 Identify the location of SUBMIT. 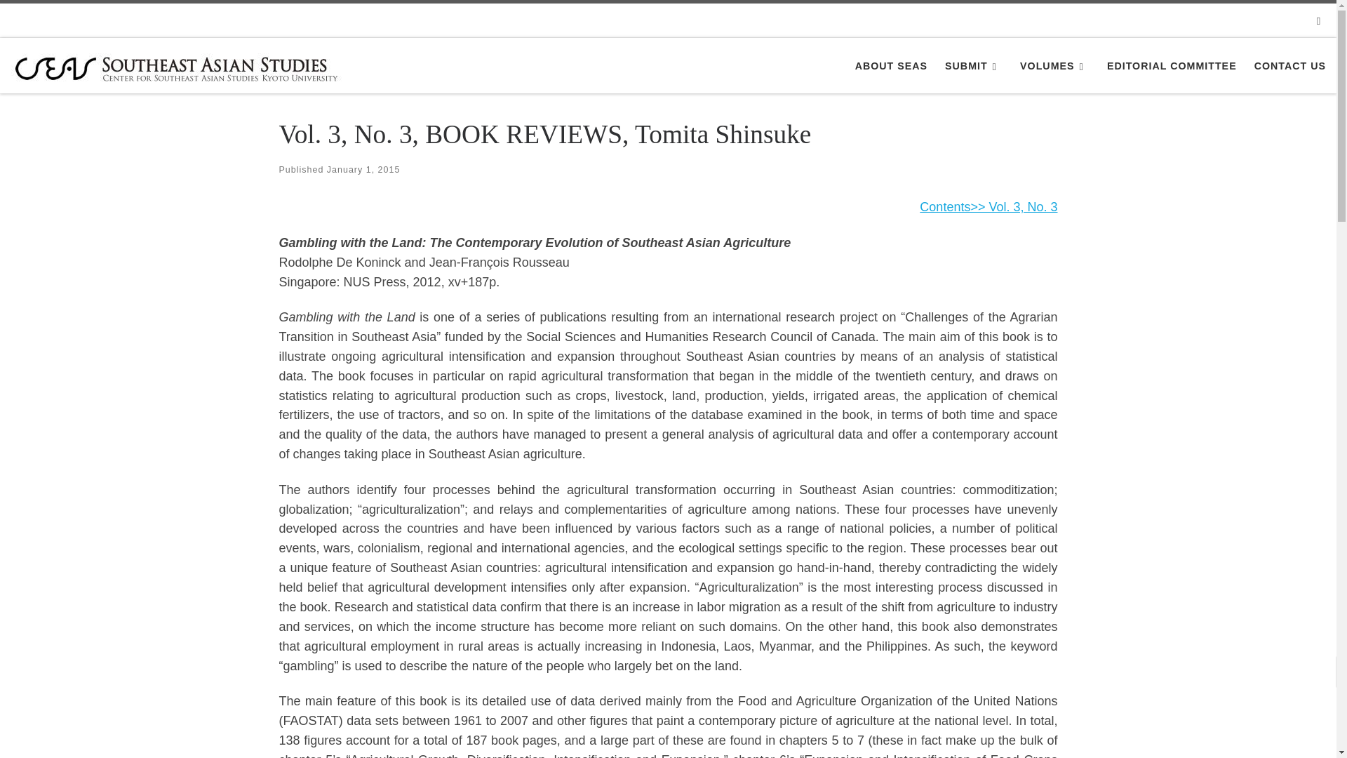
(974, 66).